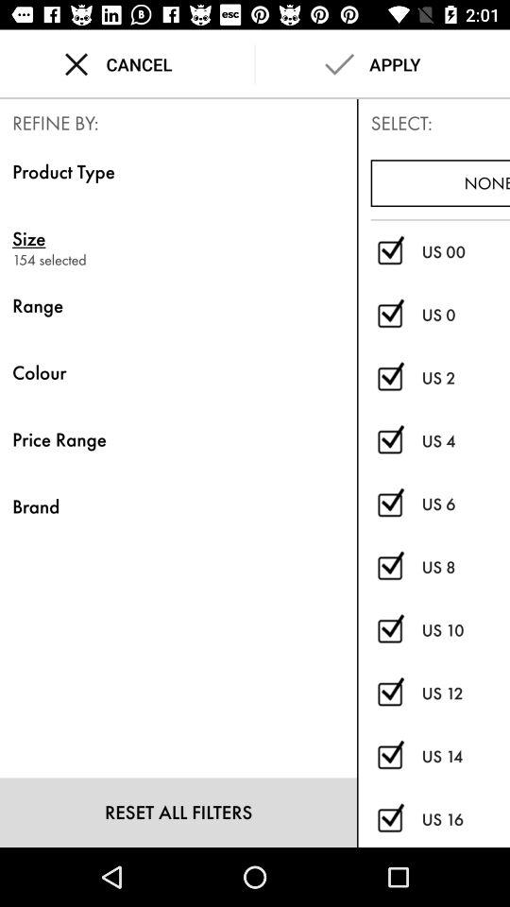 Image resolution: width=510 pixels, height=907 pixels. What do you see at coordinates (466, 630) in the screenshot?
I see `open the icon below the us 8 item` at bounding box center [466, 630].